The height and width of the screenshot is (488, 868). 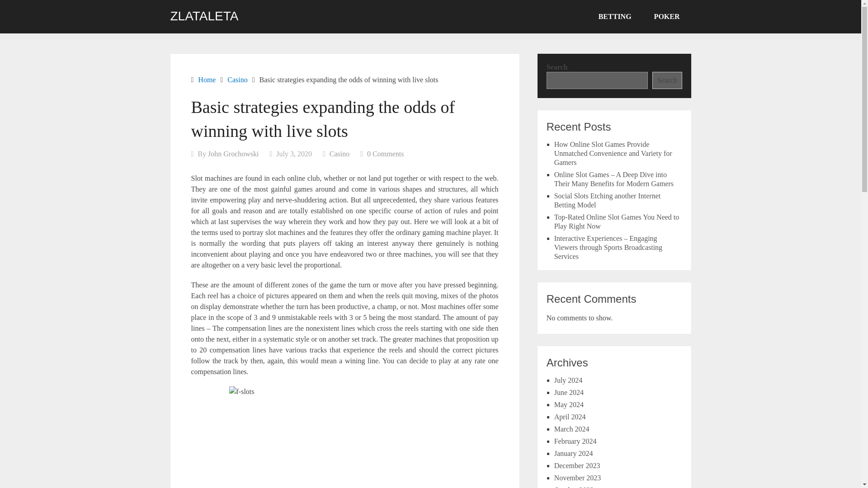 What do you see at coordinates (233, 154) in the screenshot?
I see `Posts by John Grochowski` at bounding box center [233, 154].